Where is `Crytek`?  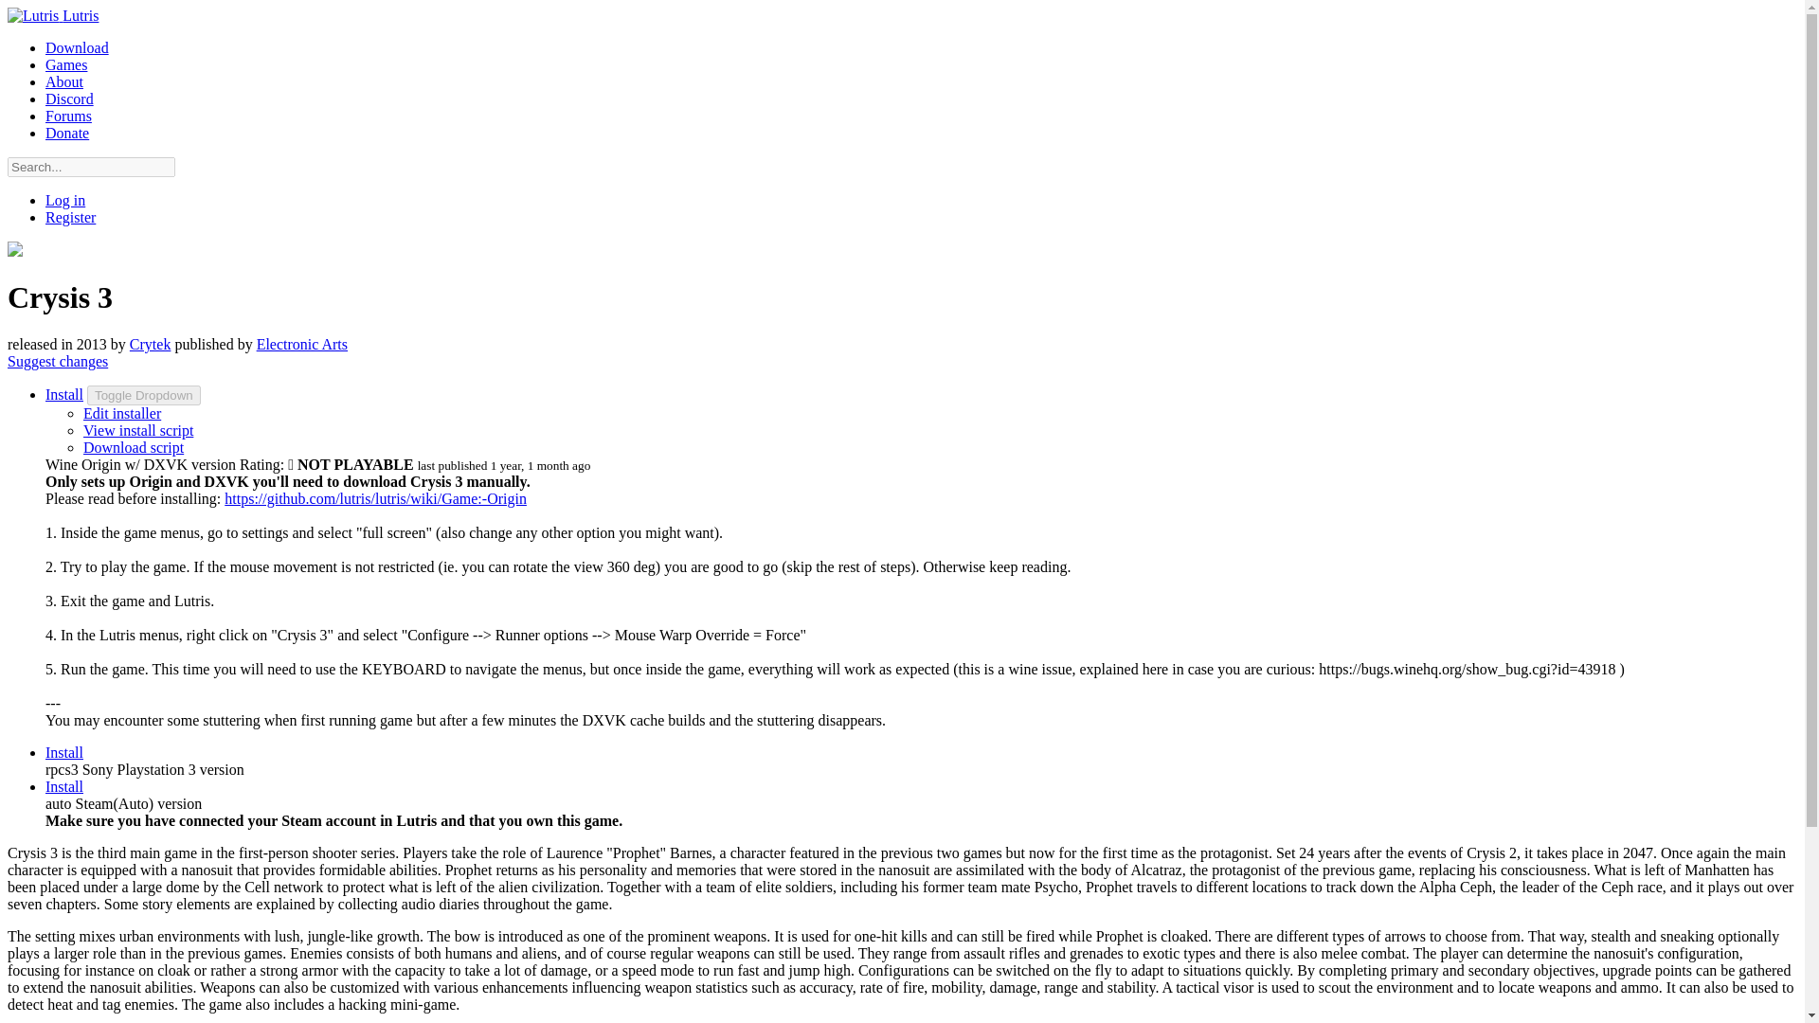
Crytek is located at coordinates (150, 344).